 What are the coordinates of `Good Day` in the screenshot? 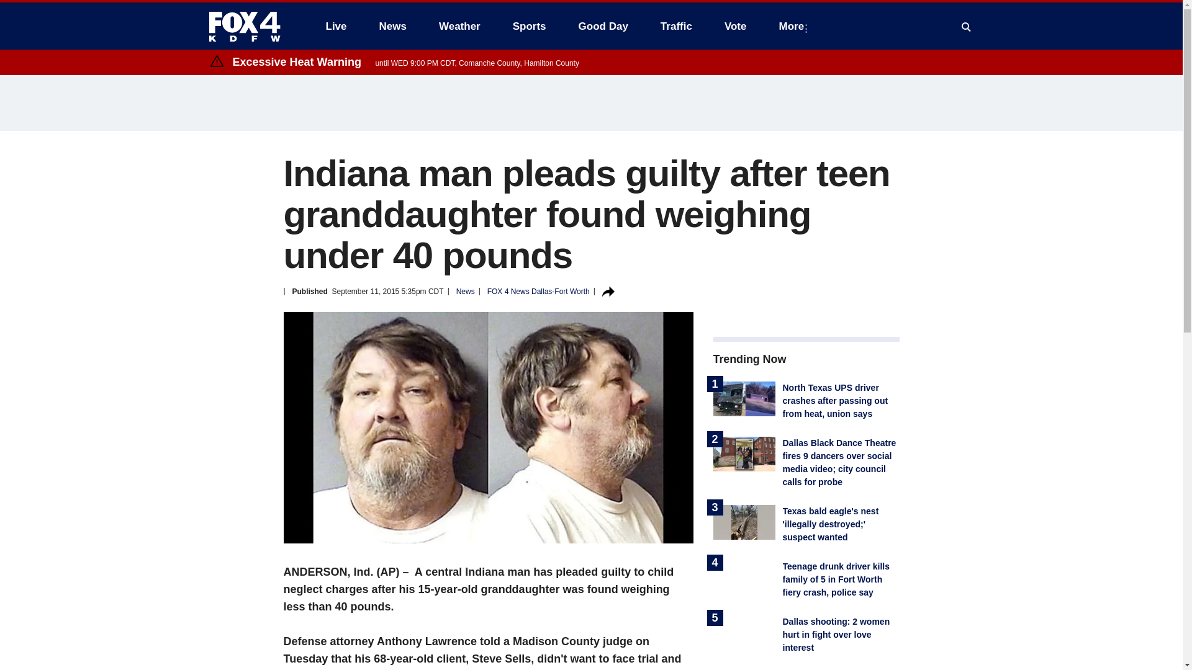 It's located at (603, 26).